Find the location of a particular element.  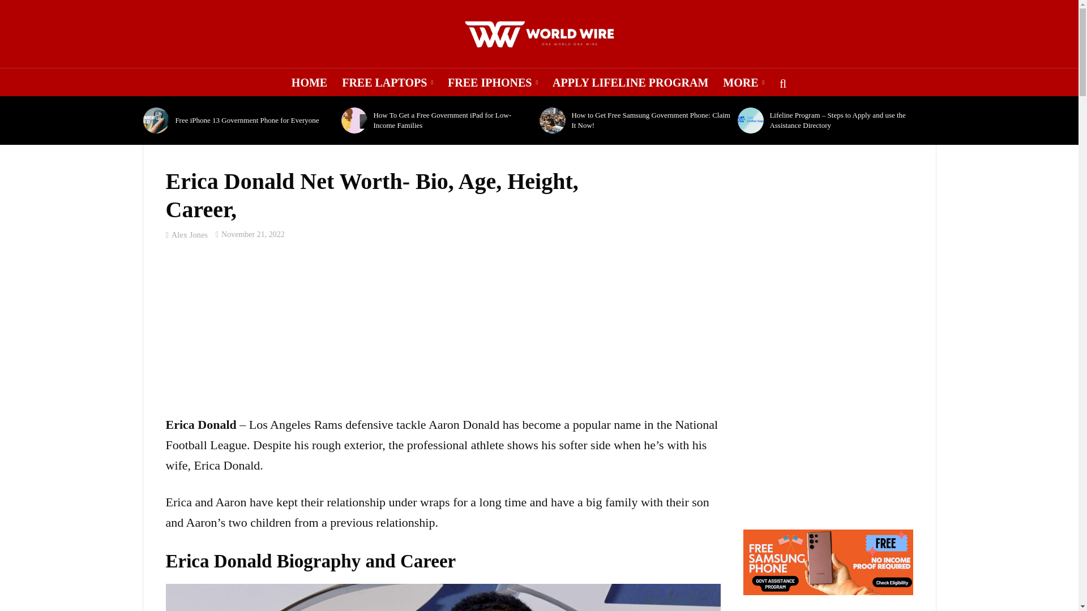

How to Get Free Samsung Government Phone: Claim It Now! is located at coordinates (552, 121).